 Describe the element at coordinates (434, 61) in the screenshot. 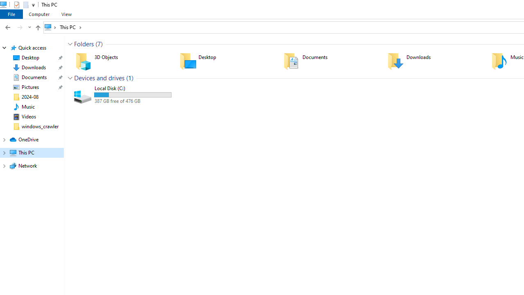

I see `Downloads` at that location.